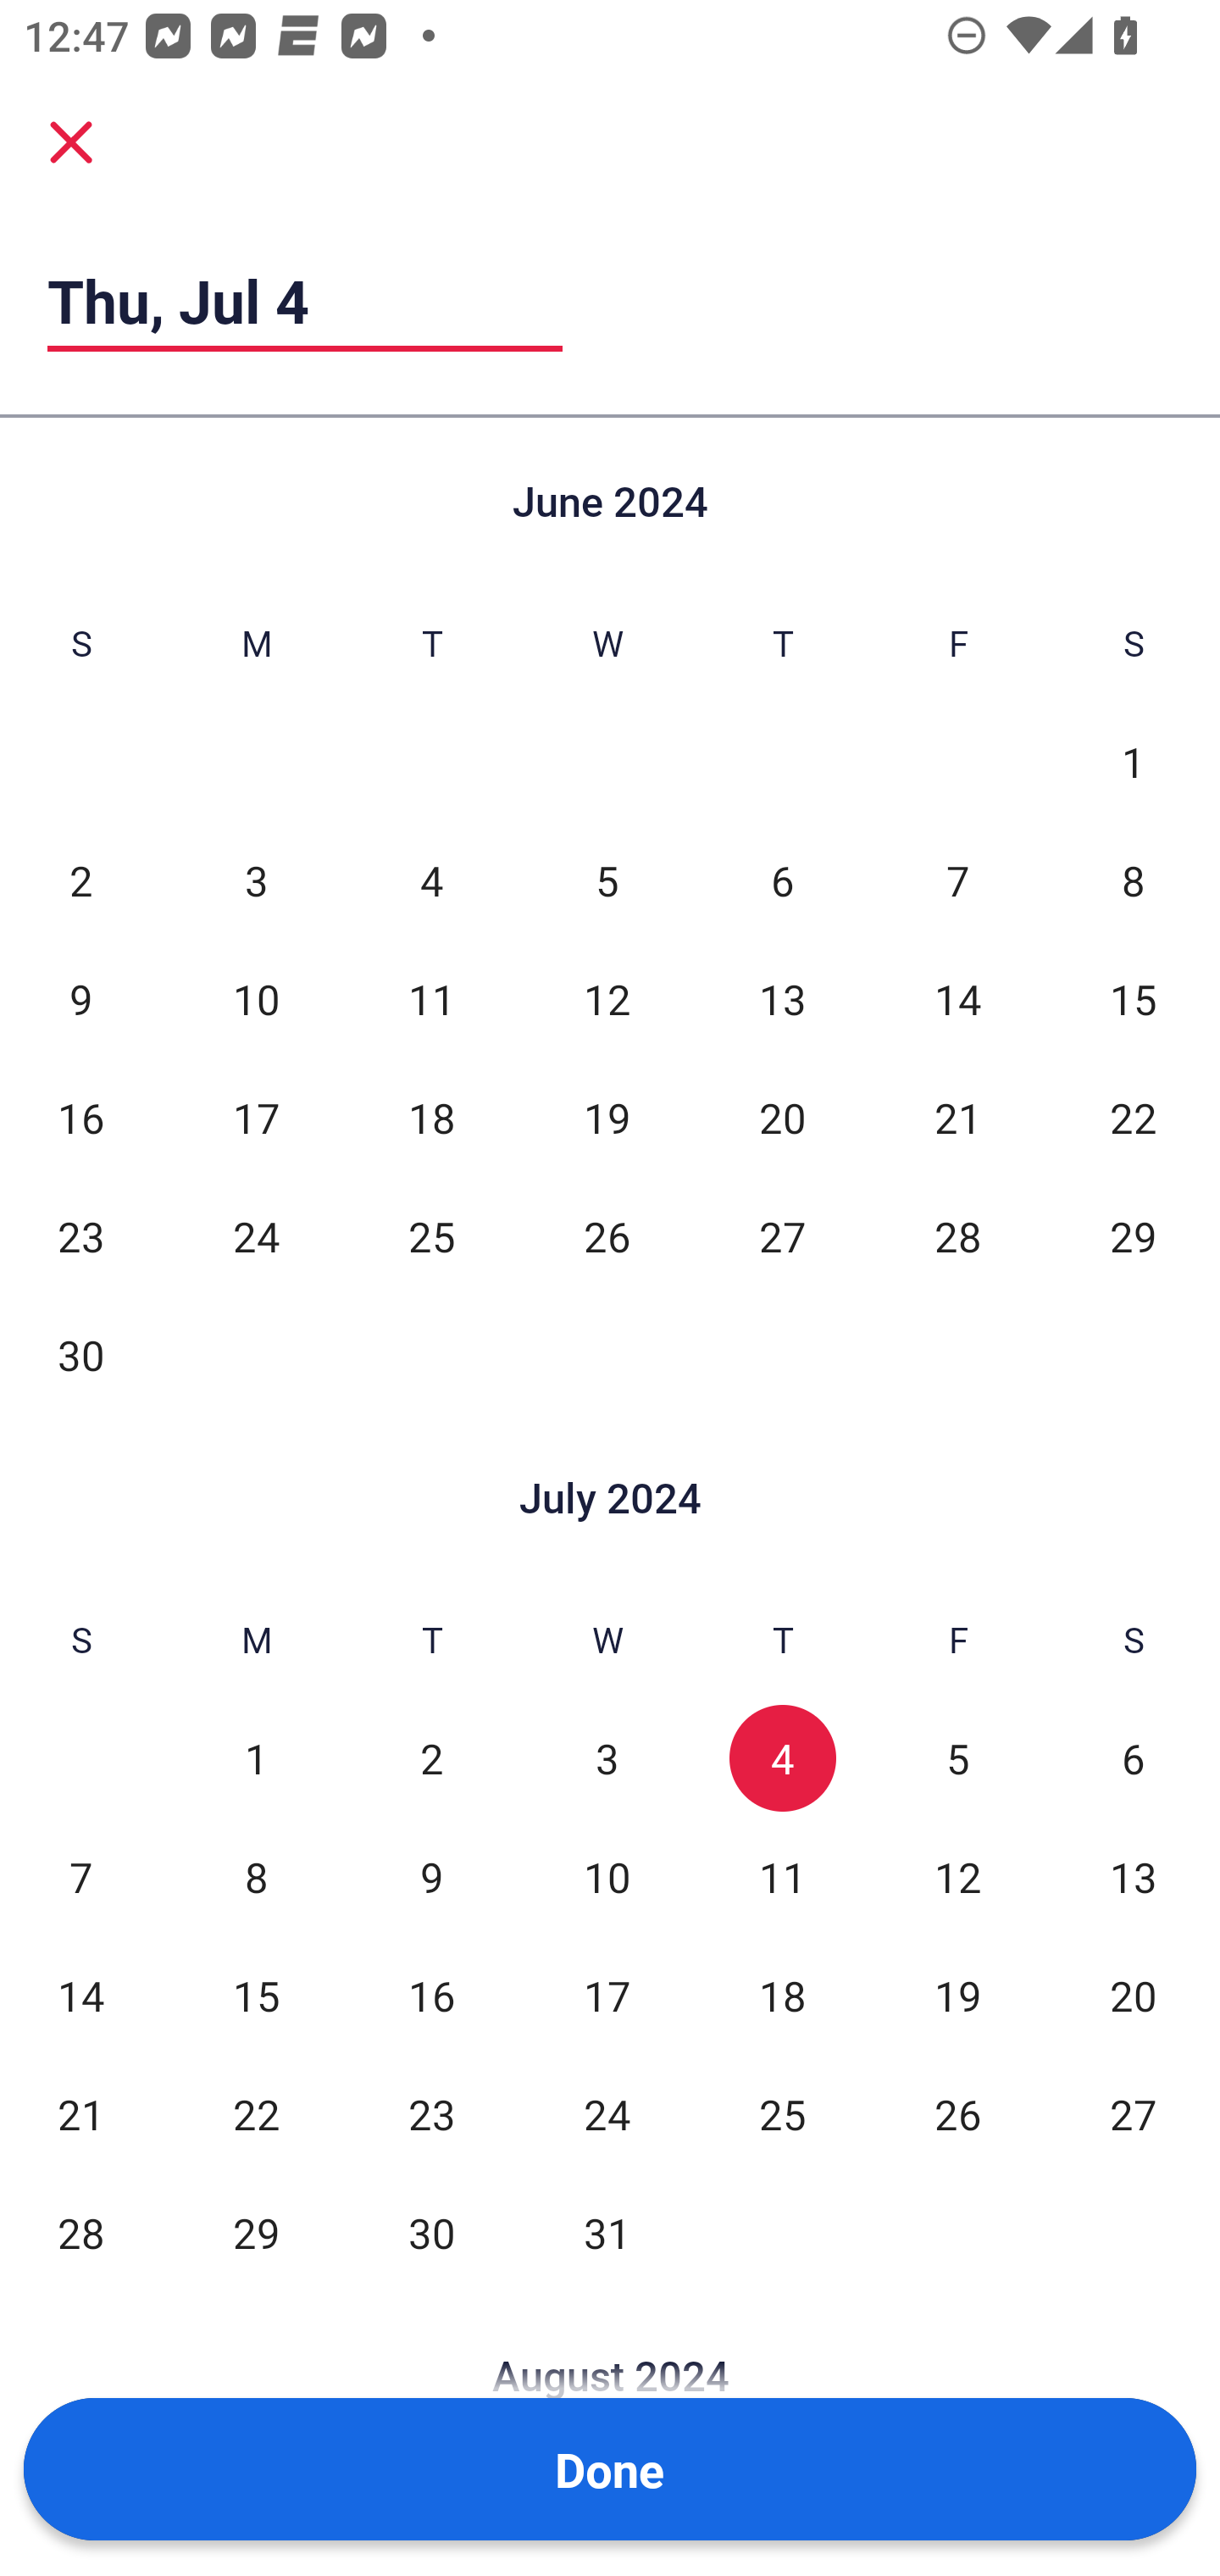 Image resolution: width=1220 pixels, height=2576 pixels. Describe the element at coordinates (607, 1996) in the screenshot. I see `17 Wed, Jul 17, Not Selected` at that location.